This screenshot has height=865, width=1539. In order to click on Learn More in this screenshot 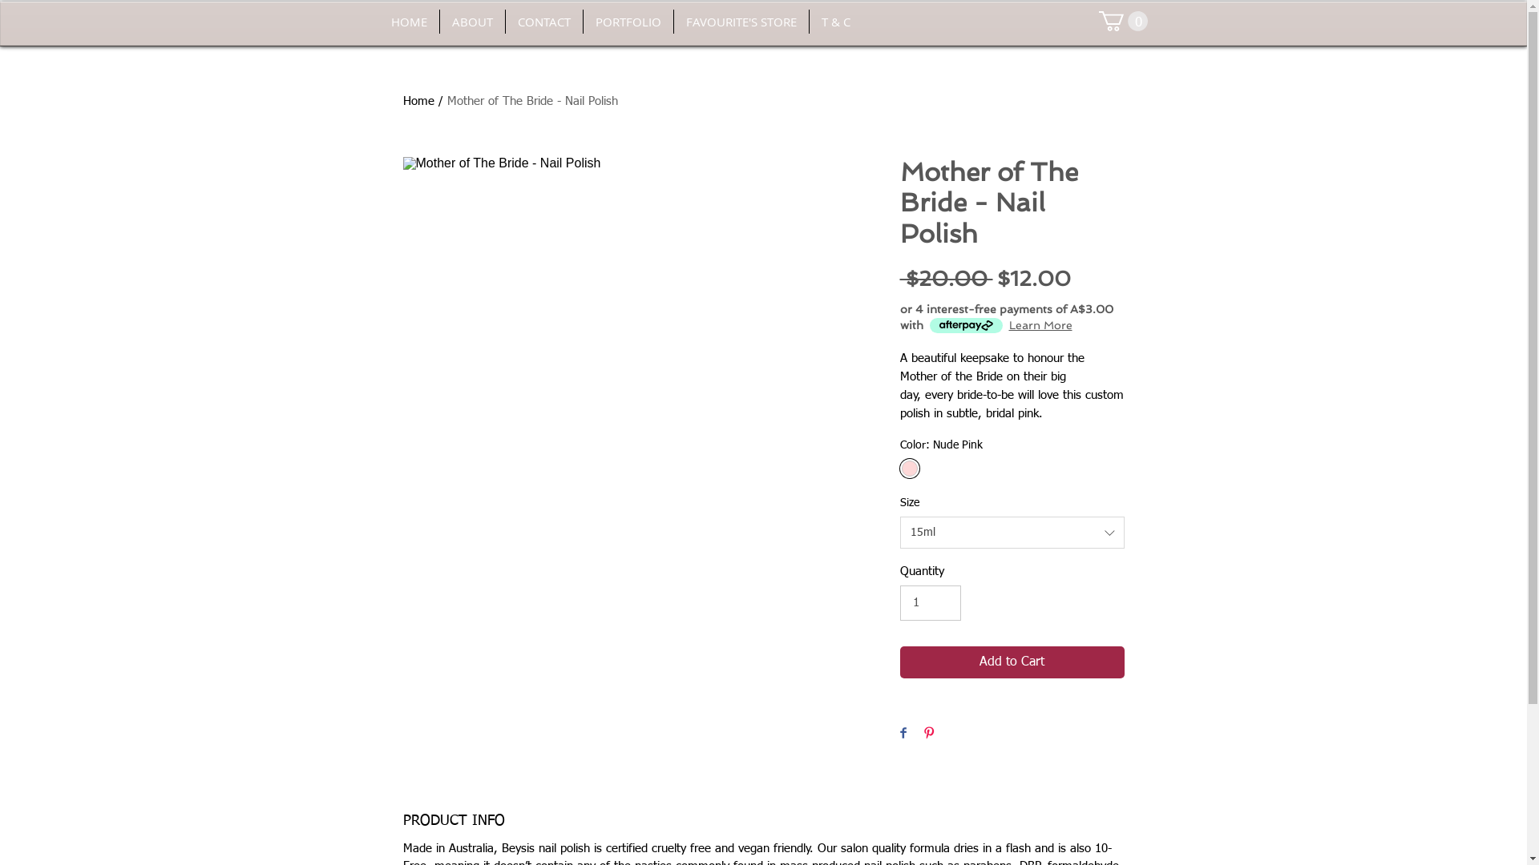, I will do `click(1040, 325)`.